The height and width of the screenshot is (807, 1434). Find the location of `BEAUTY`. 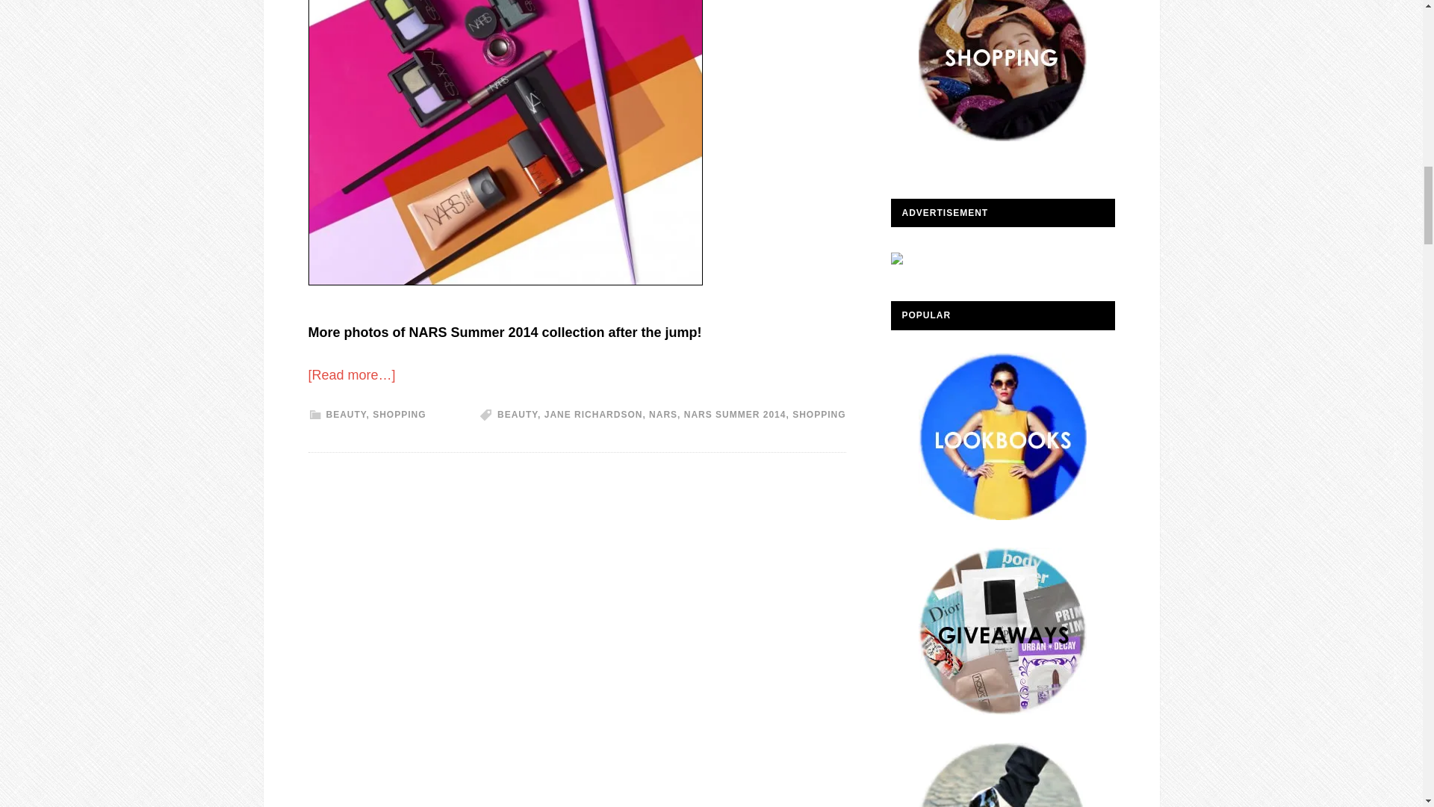

BEAUTY is located at coordinates (518, 414).